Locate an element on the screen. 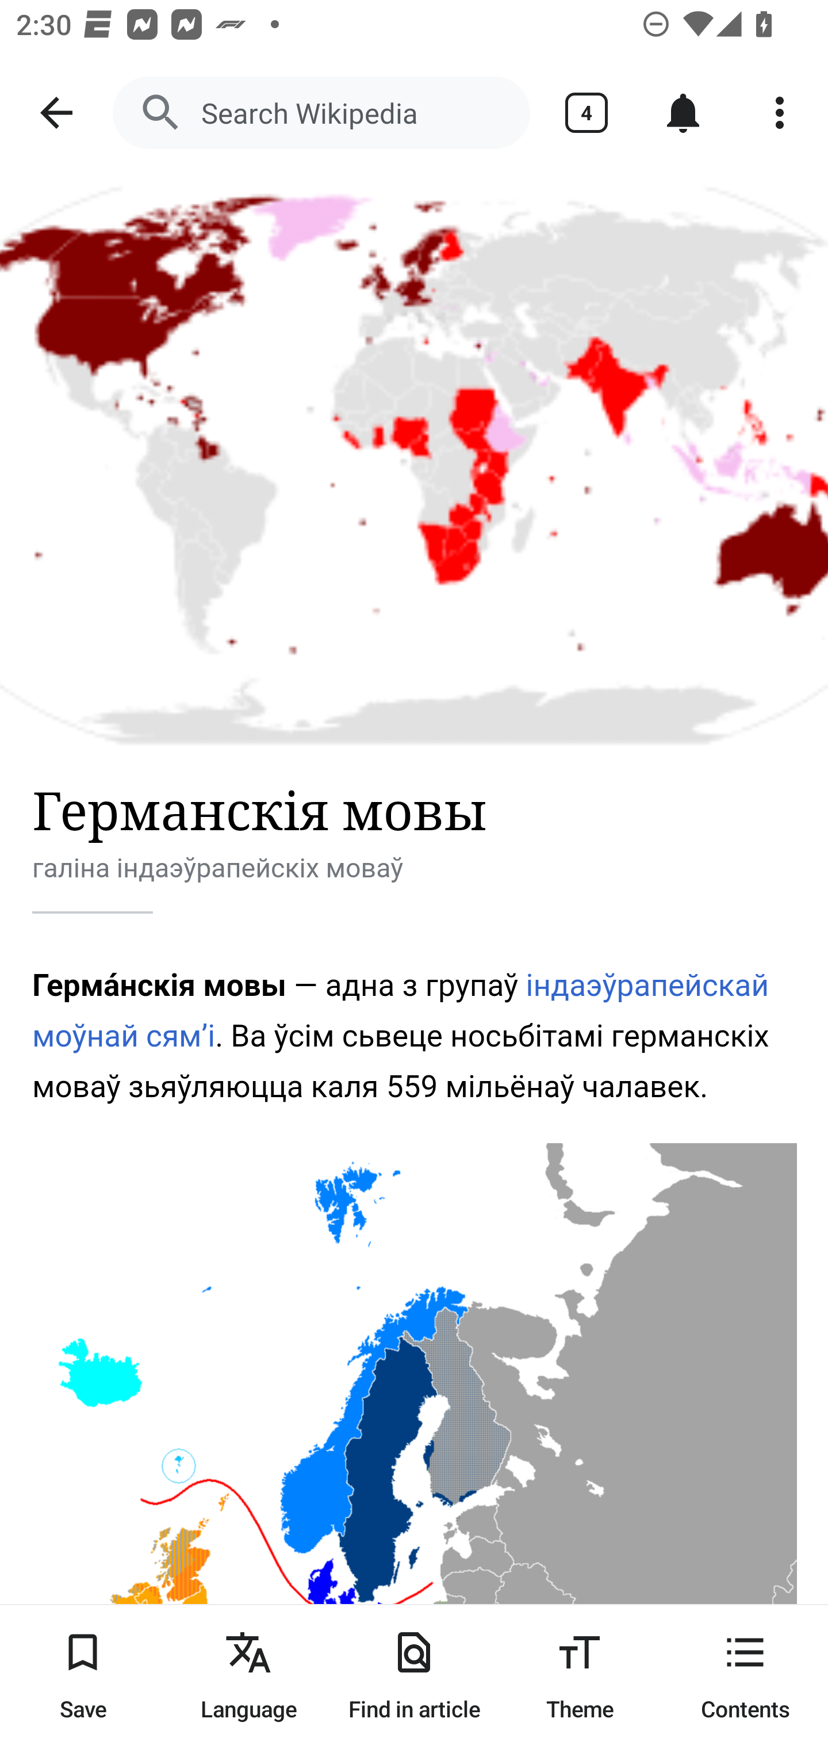  Show tabs 4 is located at coordinates (586, 113).